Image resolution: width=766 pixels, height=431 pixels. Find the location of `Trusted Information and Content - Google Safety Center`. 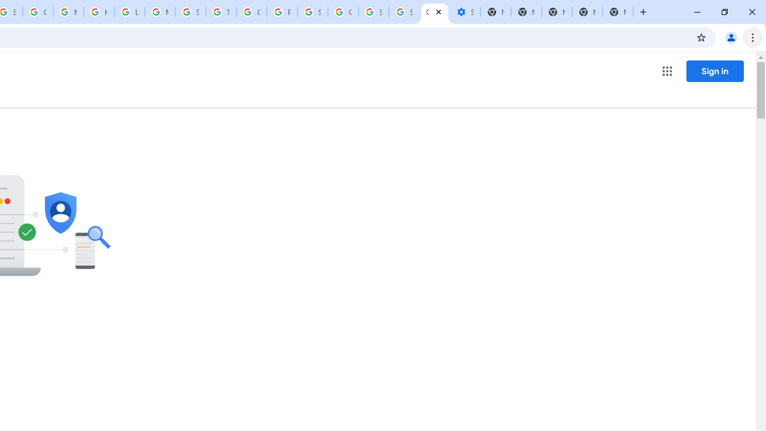

Trusted Information and Content - Google Safety Center is located at coordinates (221, 12).